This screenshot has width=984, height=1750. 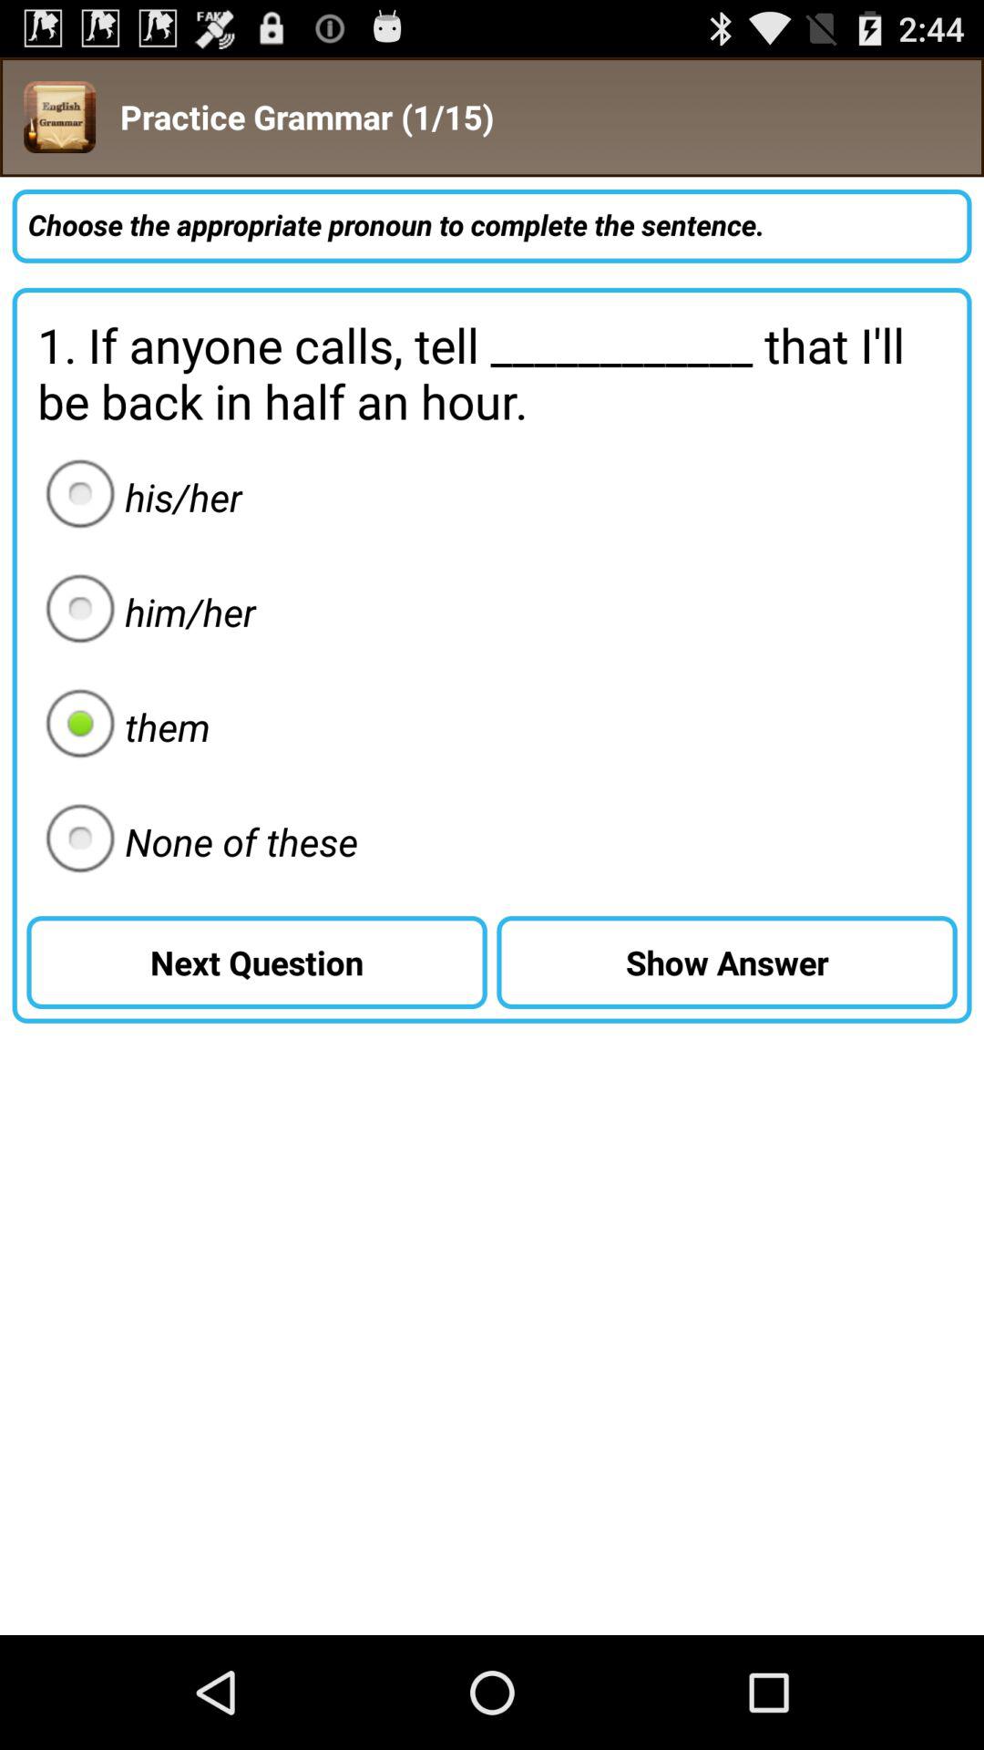 What do you see at coordinates (196, 841) in the screenshot?
I see `turn on the none of these icon` at bounding box center [196, 841].